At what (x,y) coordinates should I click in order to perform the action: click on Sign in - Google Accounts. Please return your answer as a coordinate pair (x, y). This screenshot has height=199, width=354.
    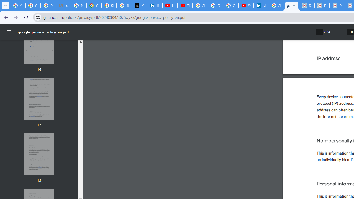
    Looking at the image, I should click on (200, 6).